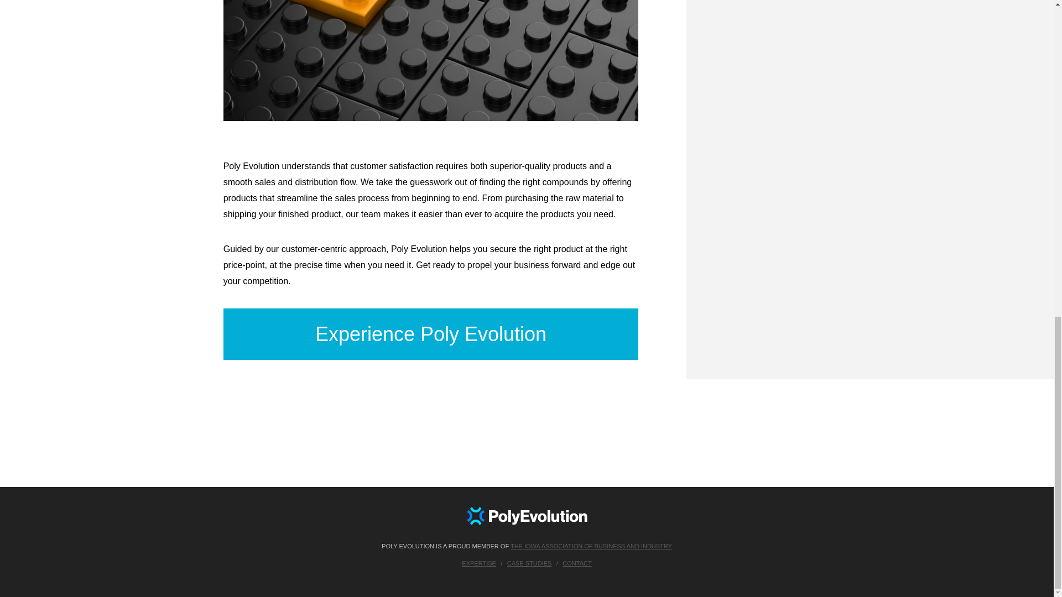 The image size is (1062, 597). What do you see at coordinates (530, 564) in the screenshot?
I see `CASE STUDIES` at bounding box center [530, 564].